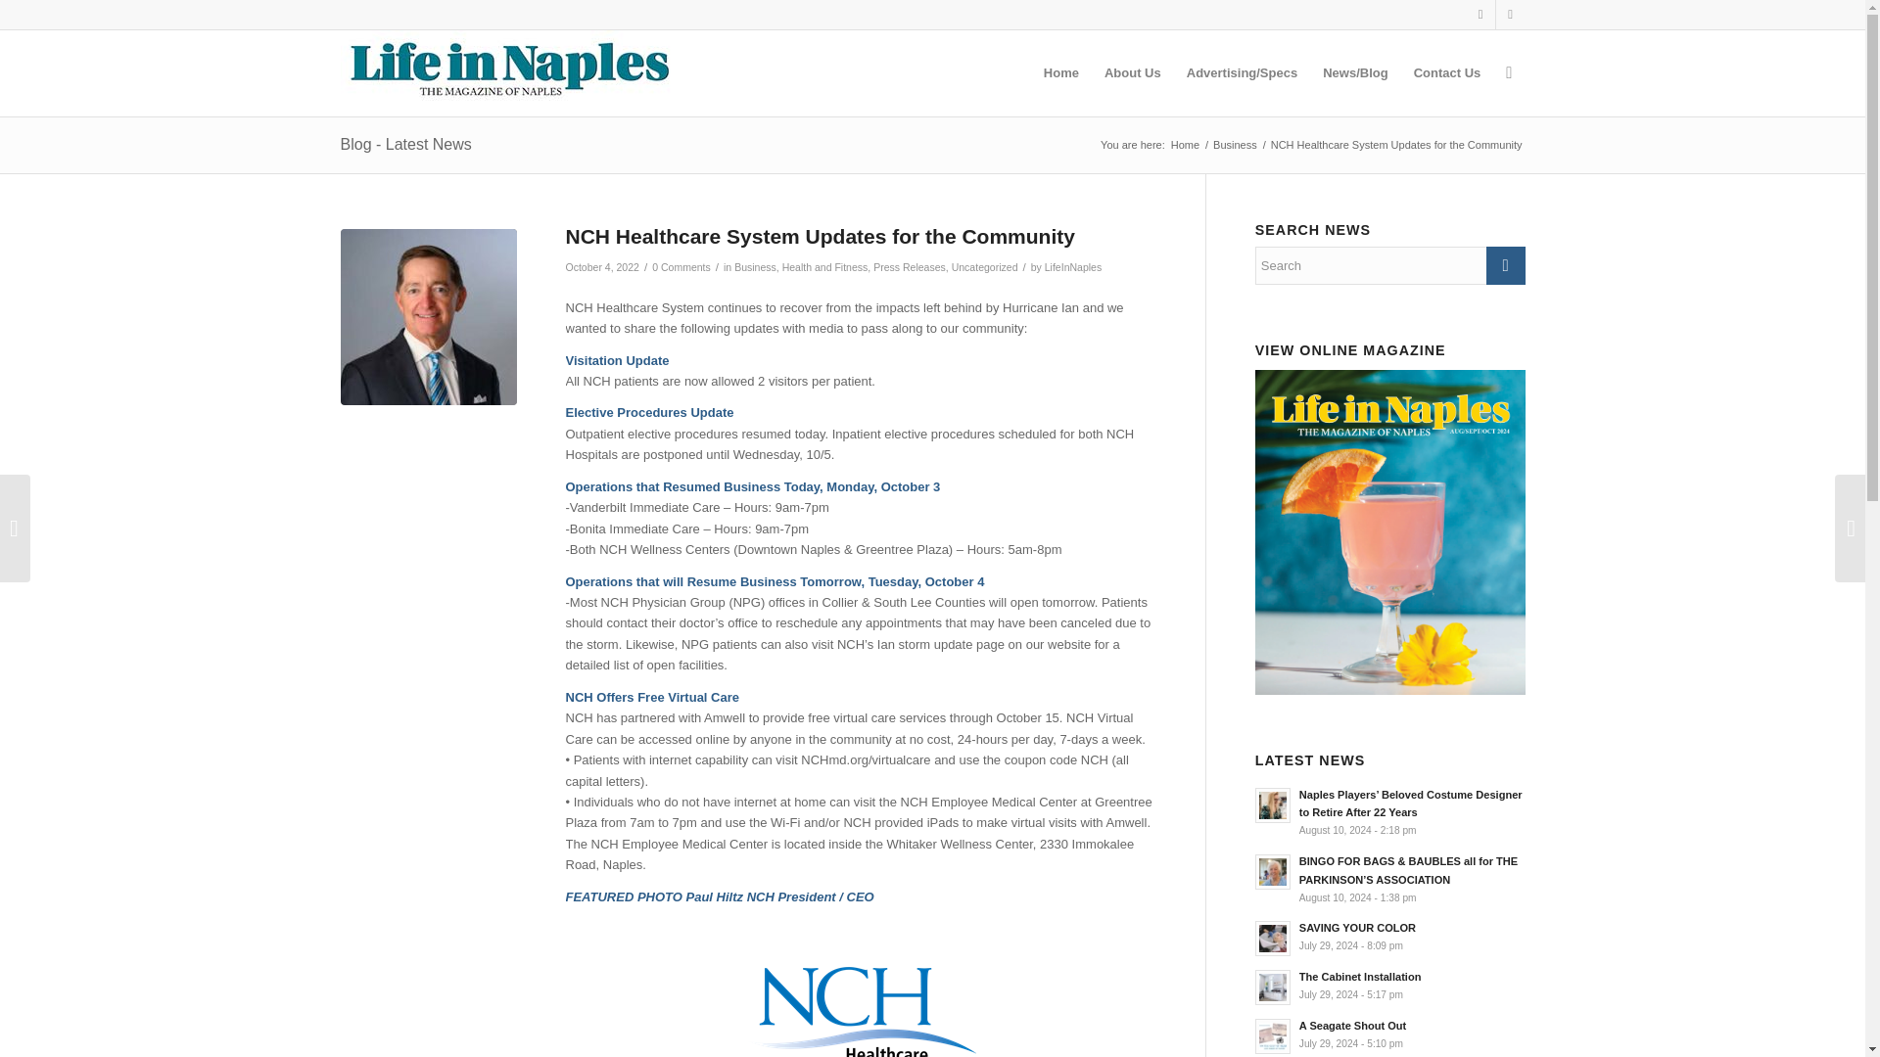 The width and height of the screenshot is (1880, 1057). Describe the element at coordinates (1480, 15) in the screenshot. I see `Facebook` at that location.